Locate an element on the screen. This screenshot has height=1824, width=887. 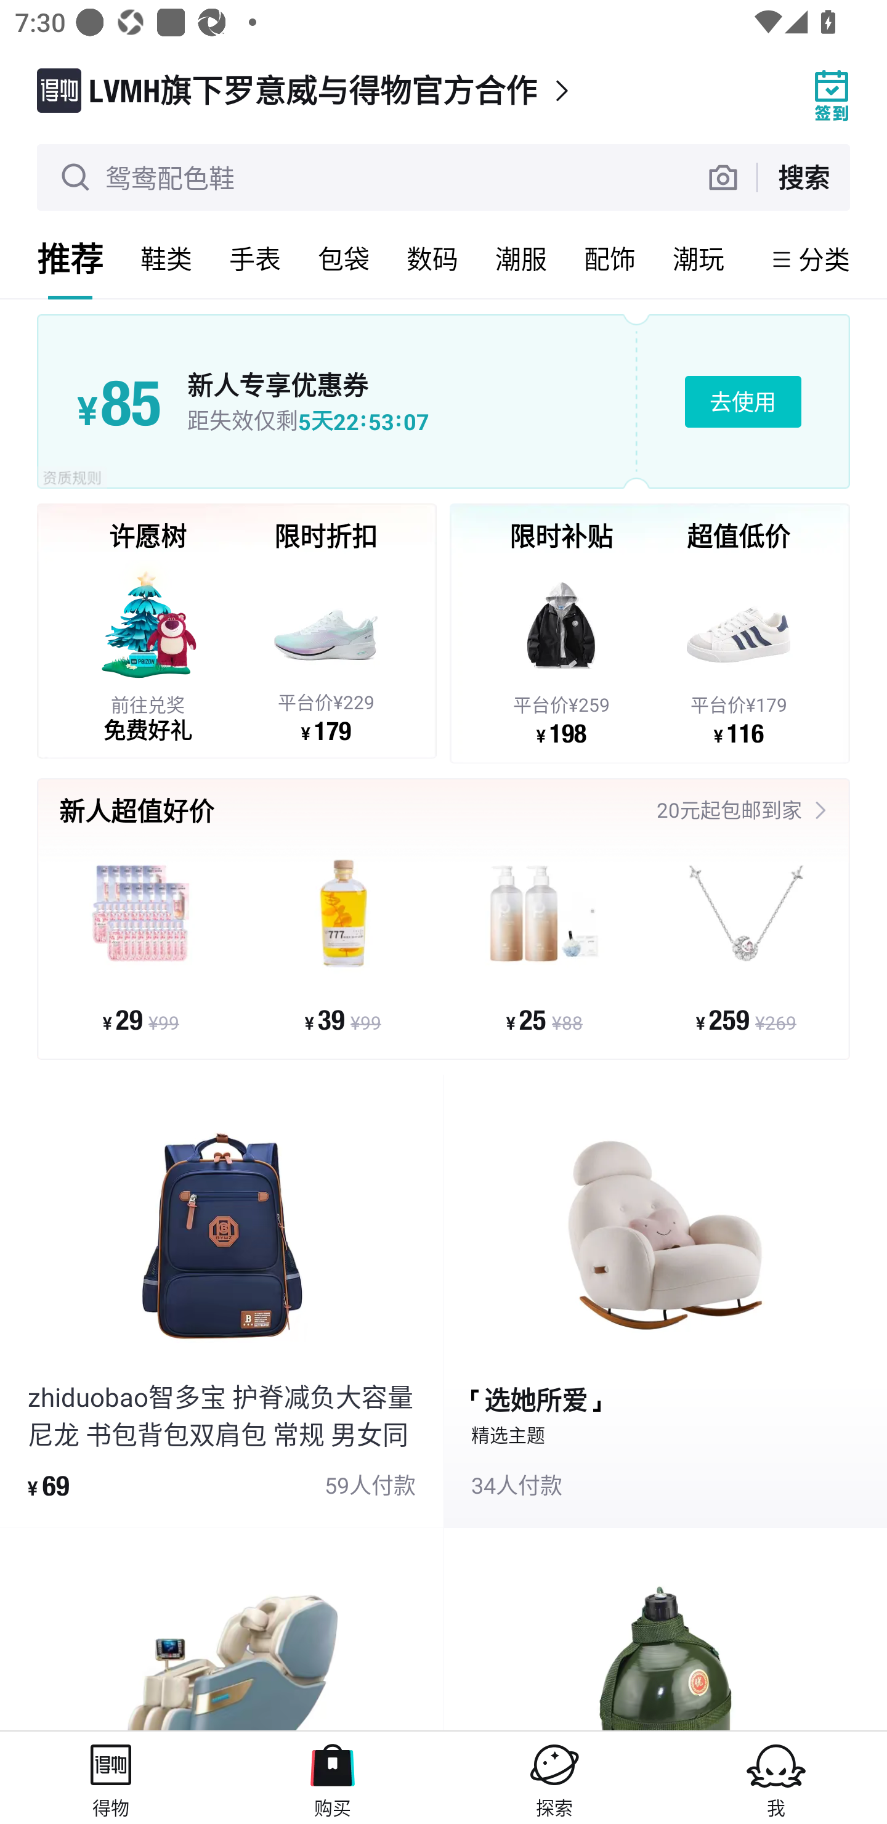
¥ 25 ¥88 is located at coordinates (545, 945).